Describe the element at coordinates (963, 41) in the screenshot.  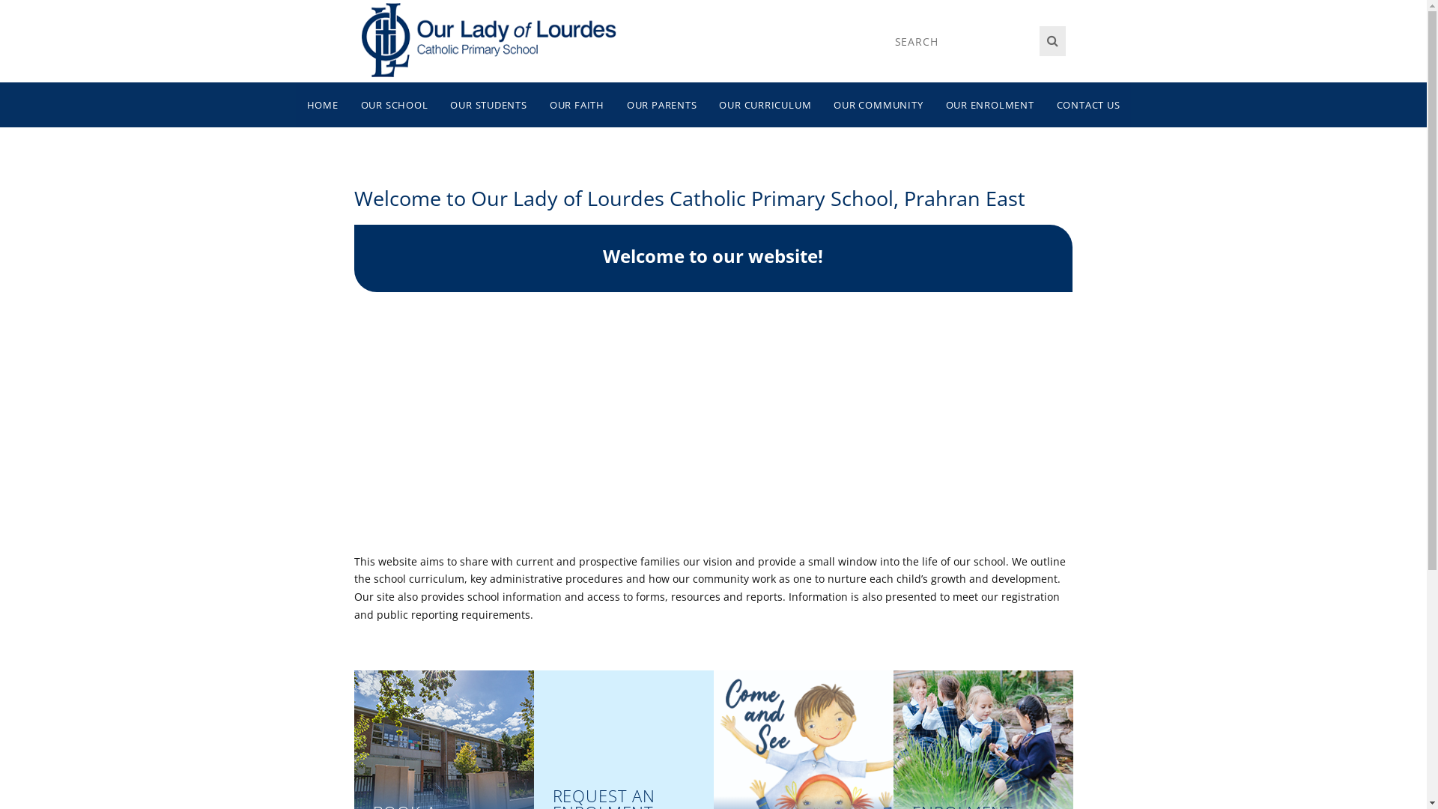
I see `Search` at that location.